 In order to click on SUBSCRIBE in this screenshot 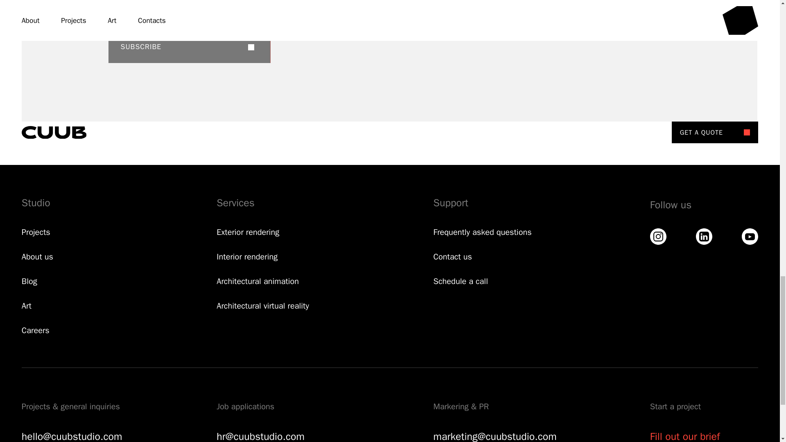, I will do `click(189, 47)`.